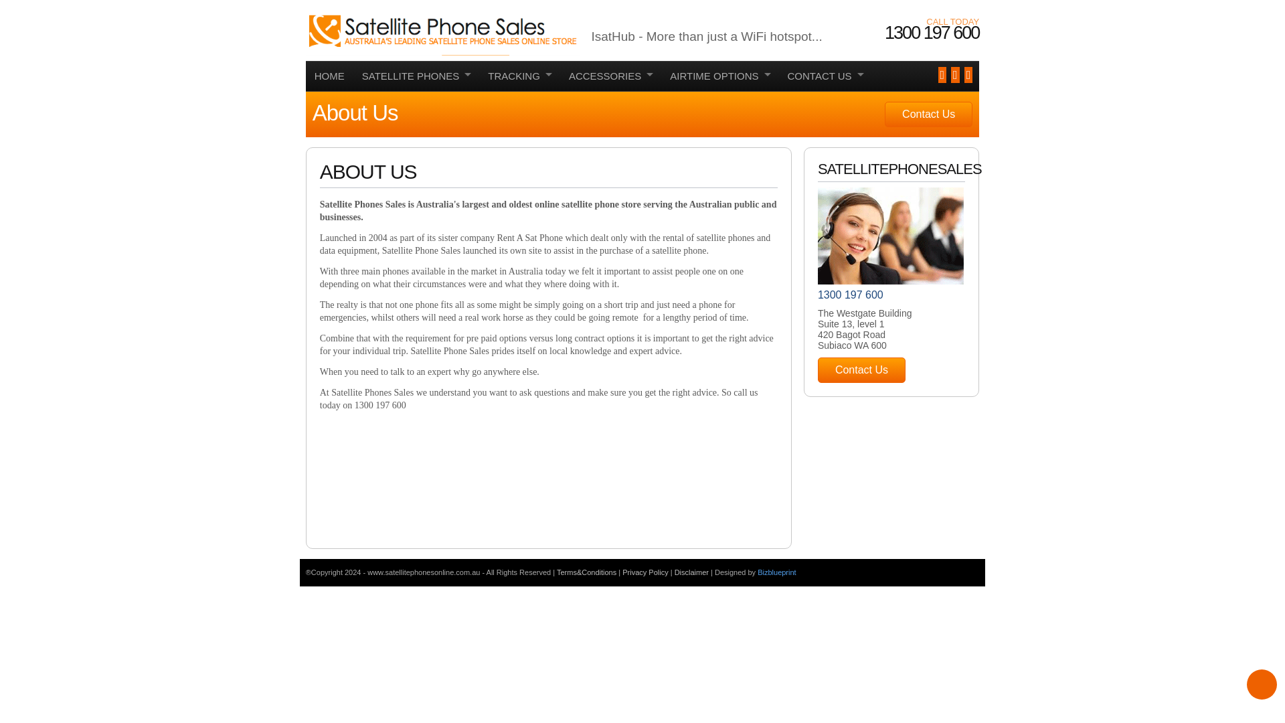  What do you see at coordinates (647, 572) in the screenshot?
I see `Privacy Policy` at bounding box center [647, 572].